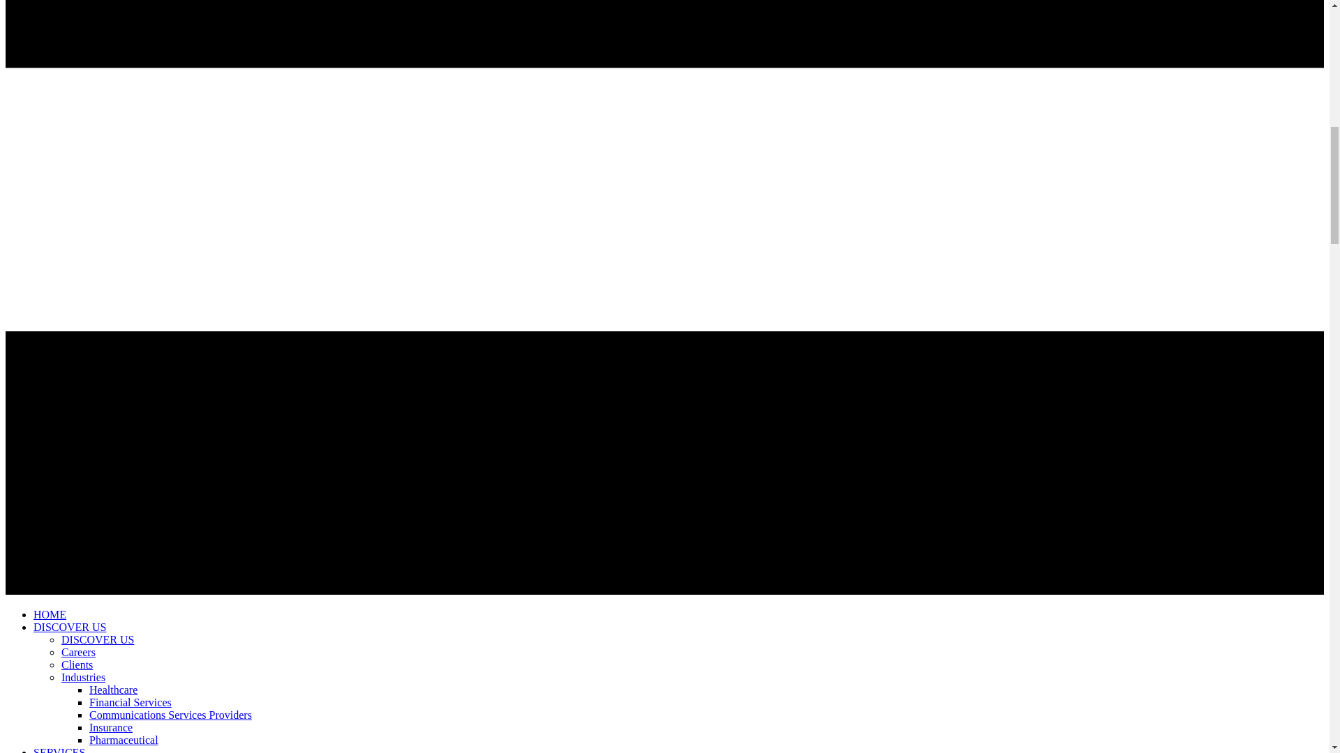 Image resolution: width=1340 pixels, height=753 pixels. I want to click on Financial Services, so click(130, 703).